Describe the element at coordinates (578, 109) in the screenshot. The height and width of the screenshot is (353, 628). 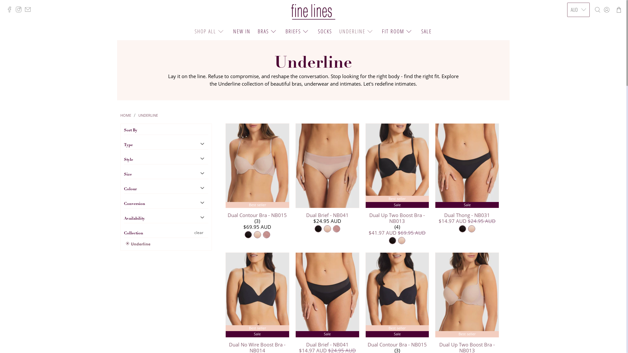
I see `EUR` at that location.